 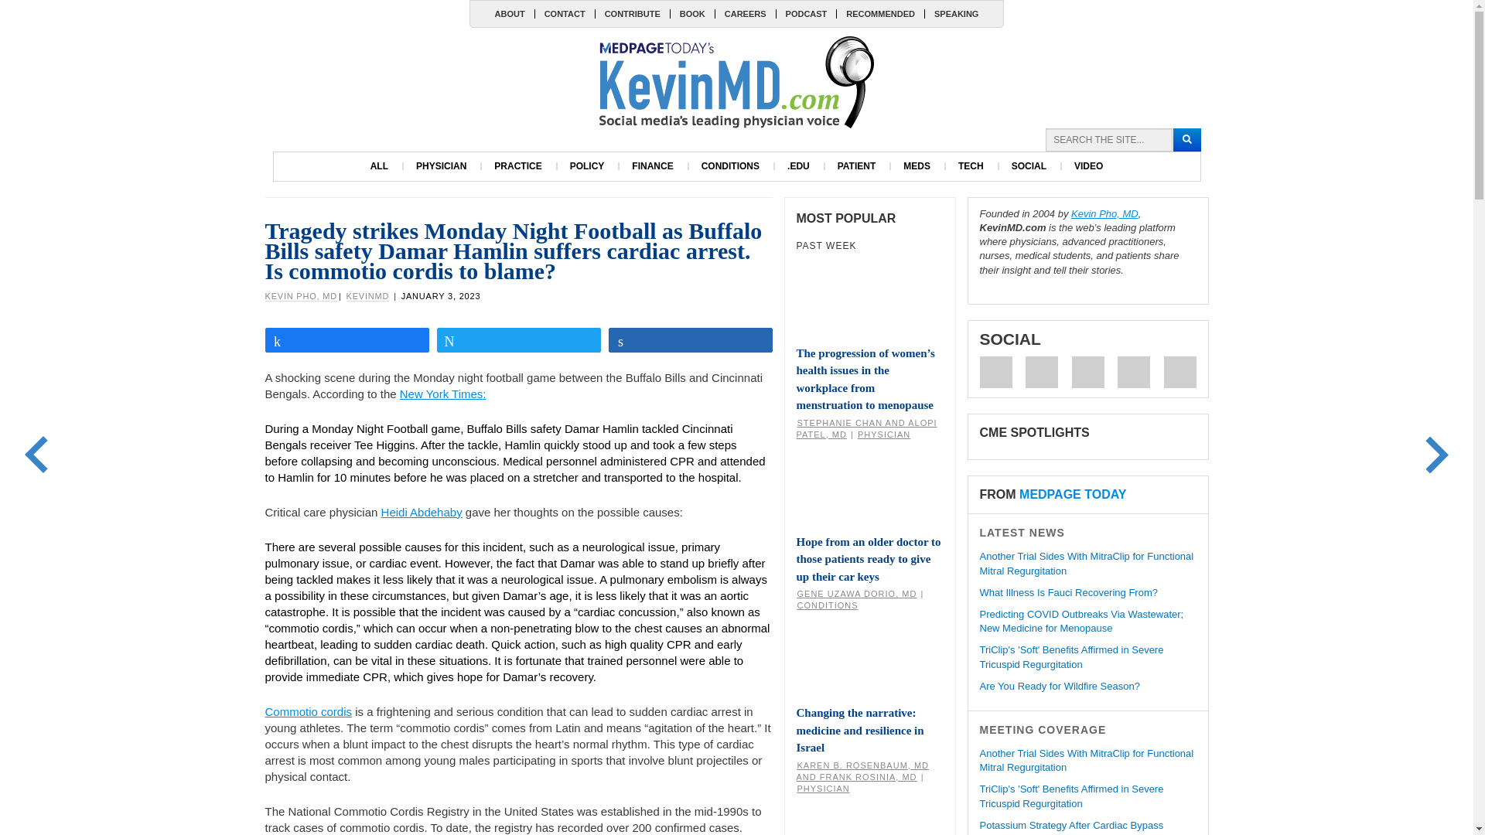 What do you see at coordinates (632, 13) in the screenshot?
I see `CONTRIBUTE` at bounding box center [632, 13].